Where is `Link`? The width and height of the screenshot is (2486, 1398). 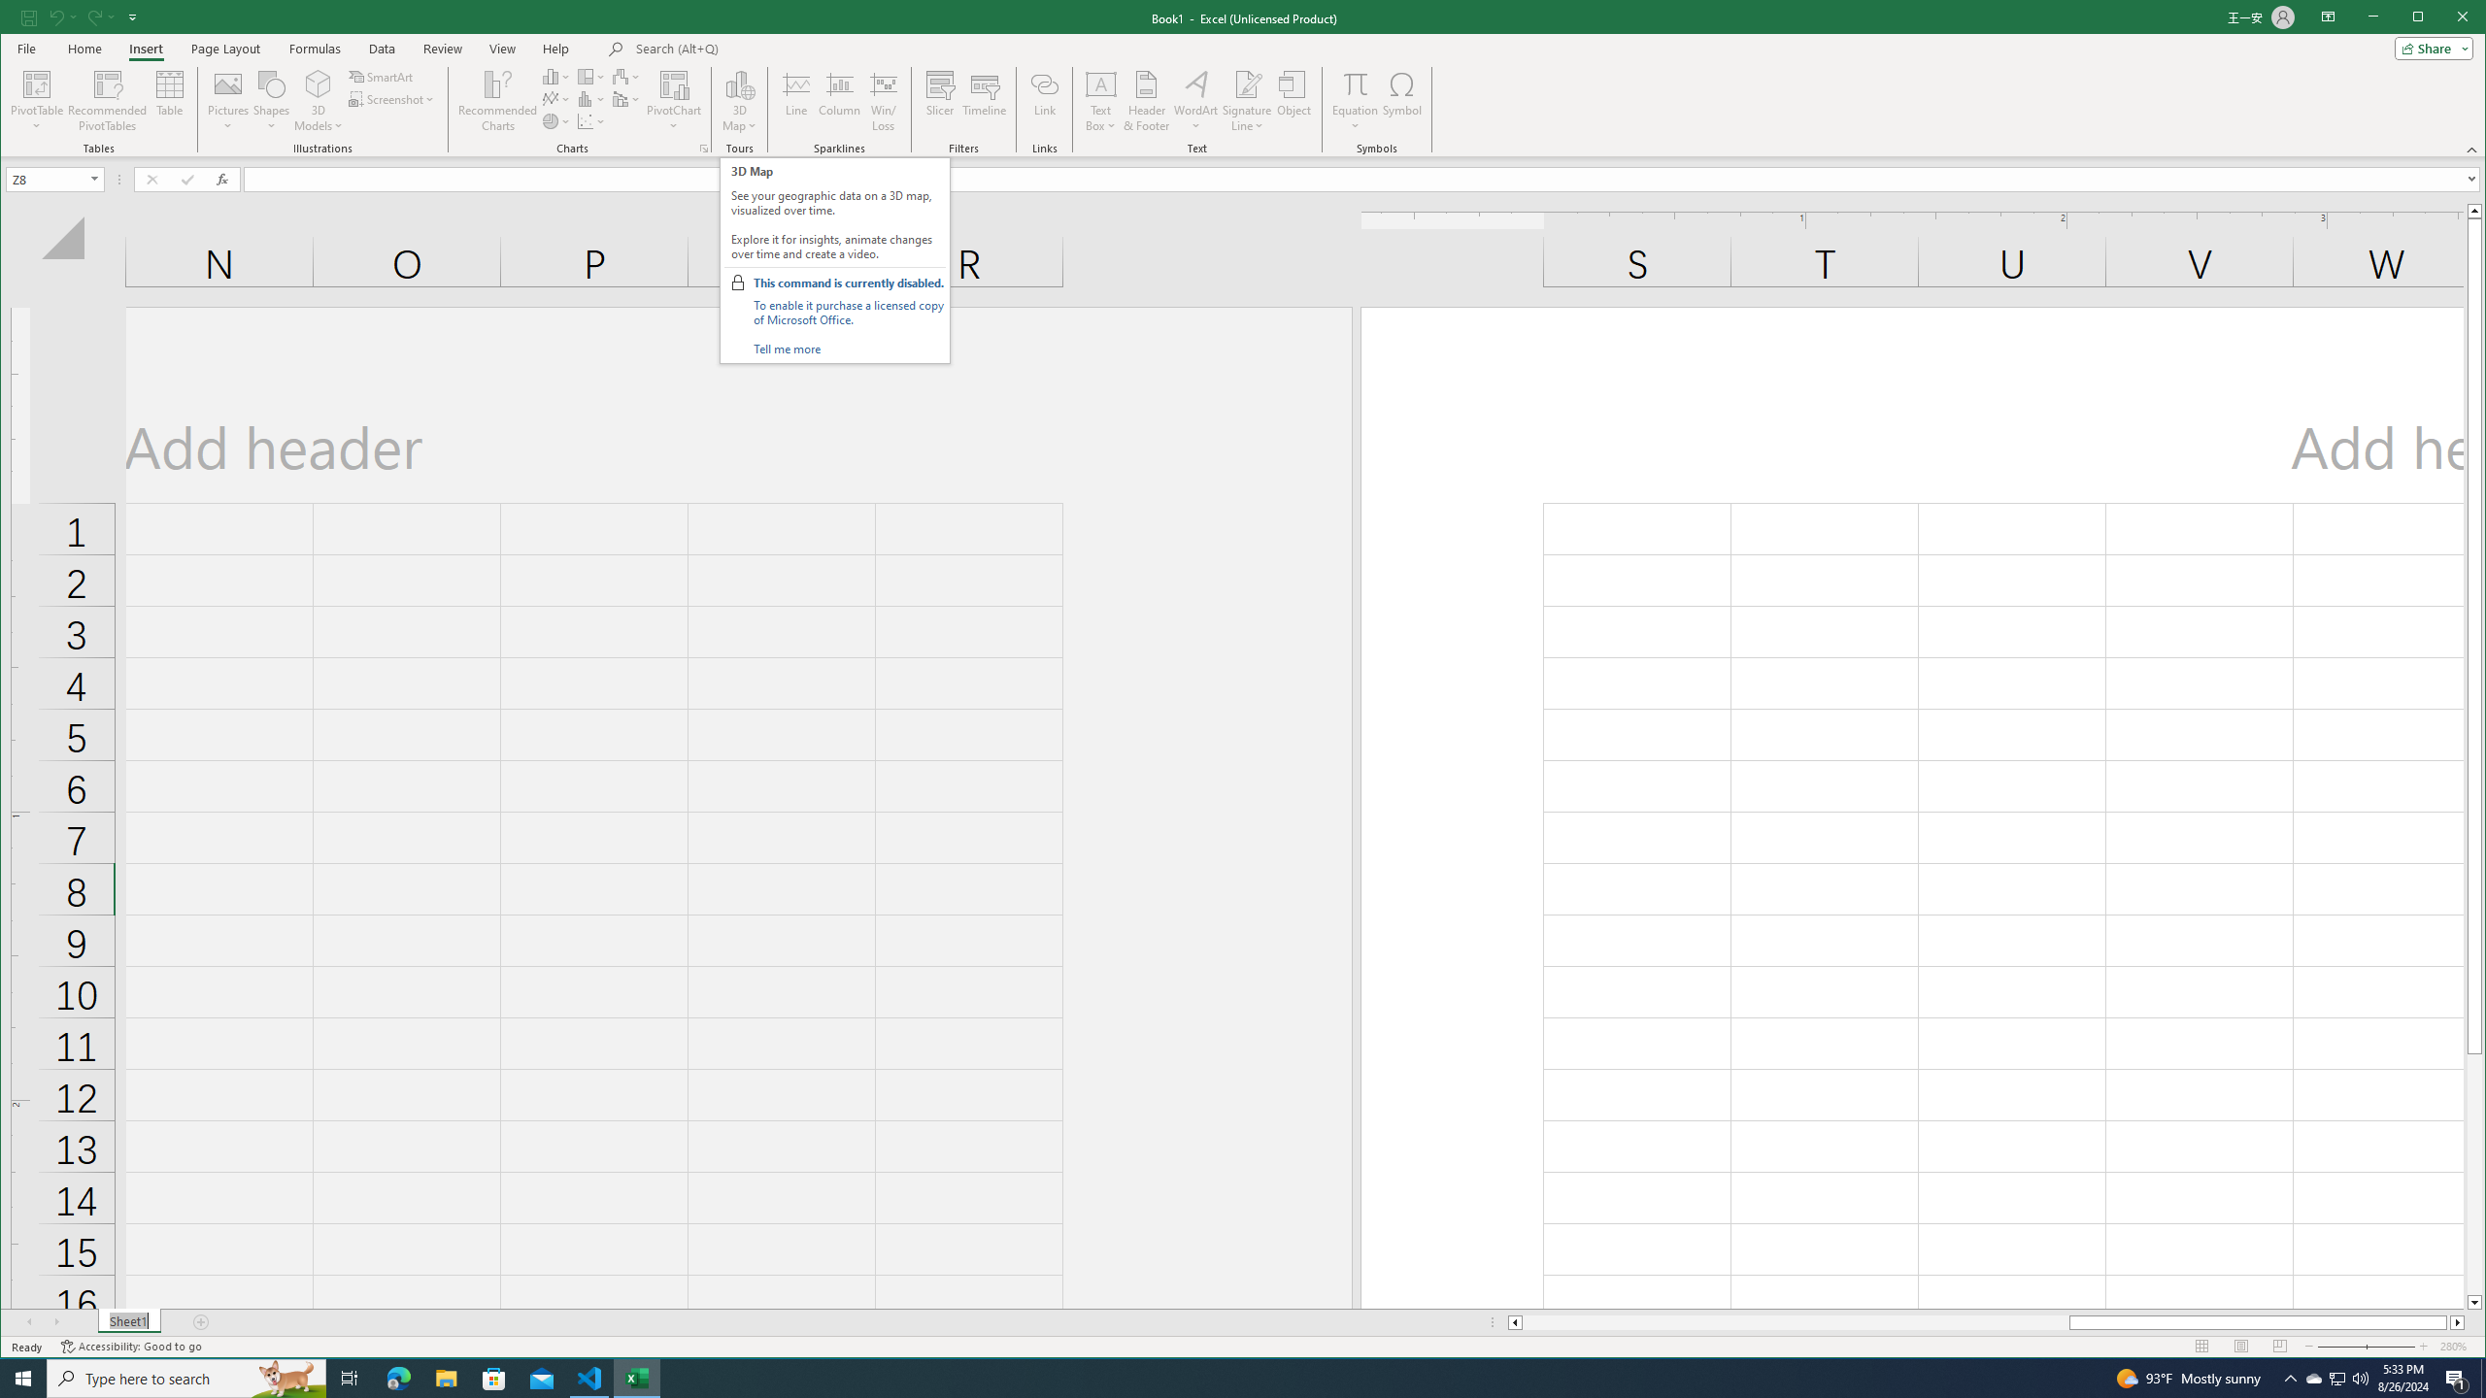 Link is located at coordinates (1045, 101).